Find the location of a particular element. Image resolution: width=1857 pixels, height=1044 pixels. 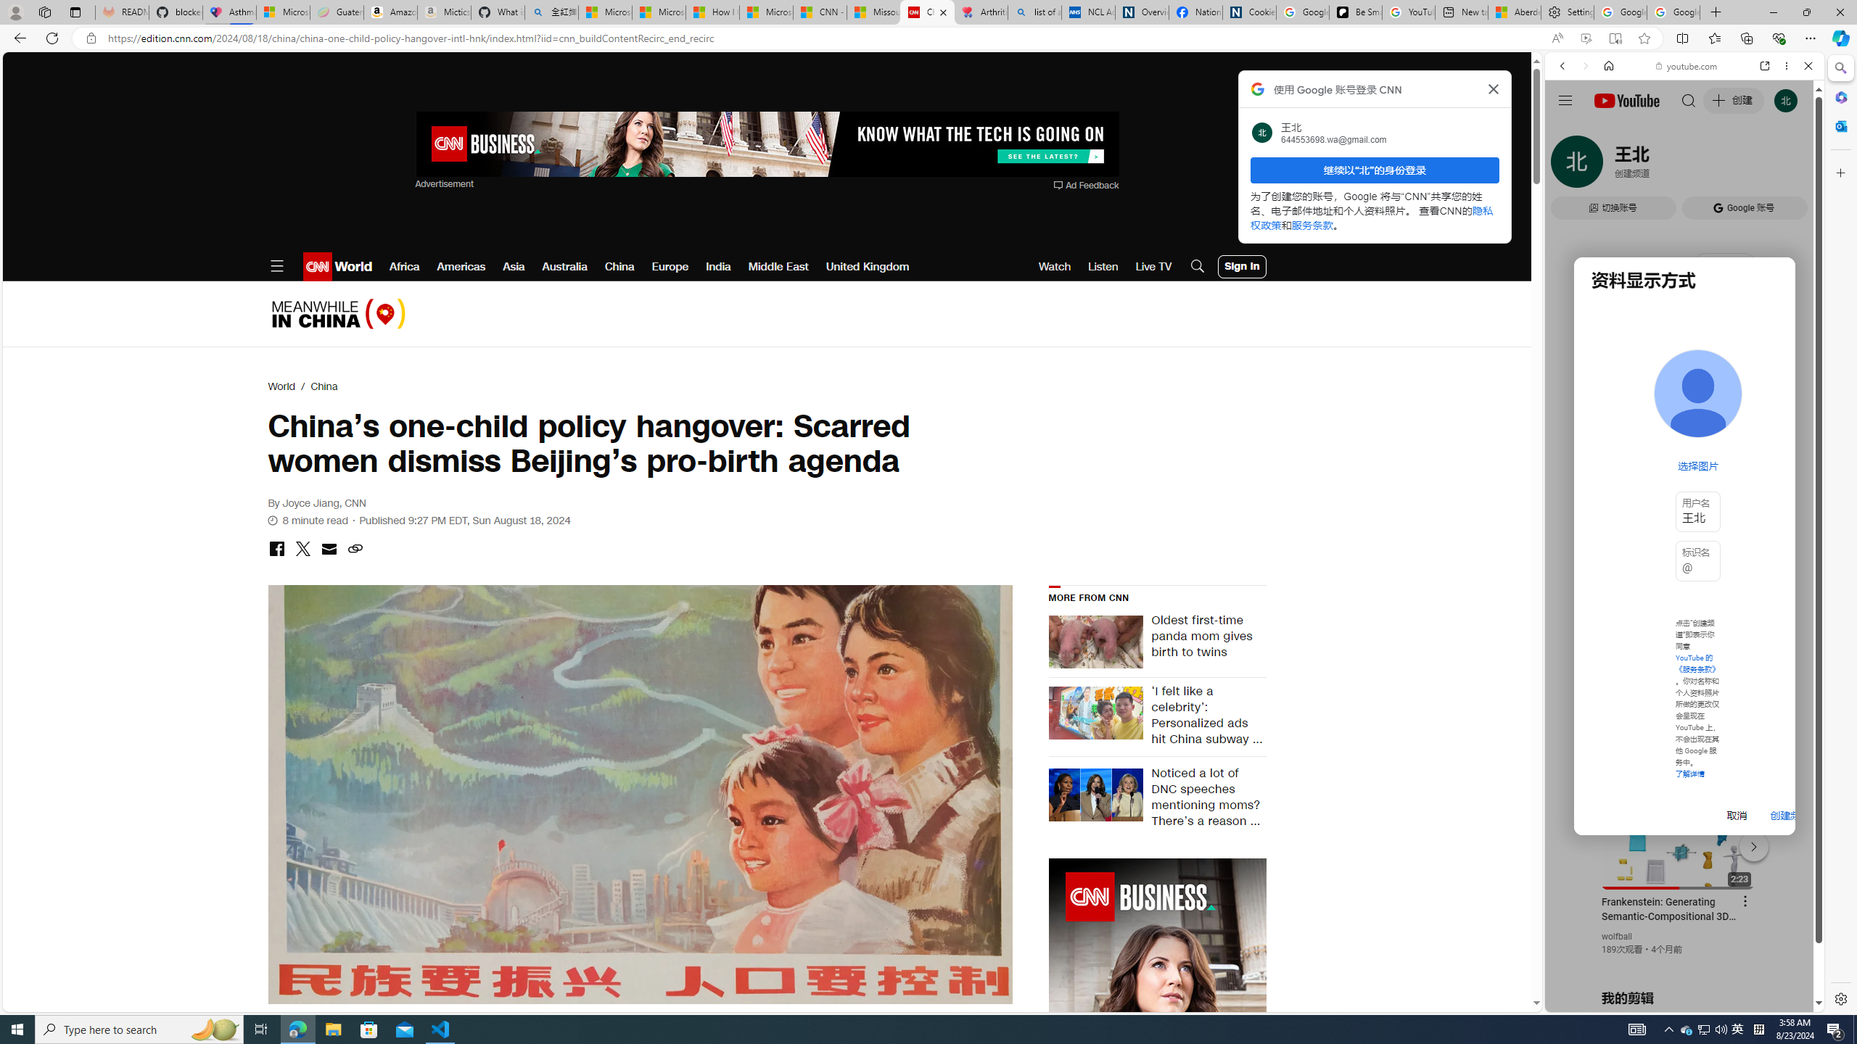

Class: icon-social-email-fill is located at coordinates (328, 548).